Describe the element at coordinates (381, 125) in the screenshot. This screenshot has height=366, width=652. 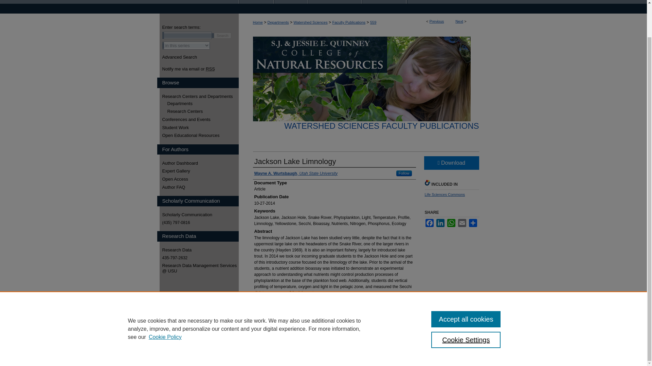
I see `WATERSHED SCIENCES FACULTY PUBLICATIONS` at that location.